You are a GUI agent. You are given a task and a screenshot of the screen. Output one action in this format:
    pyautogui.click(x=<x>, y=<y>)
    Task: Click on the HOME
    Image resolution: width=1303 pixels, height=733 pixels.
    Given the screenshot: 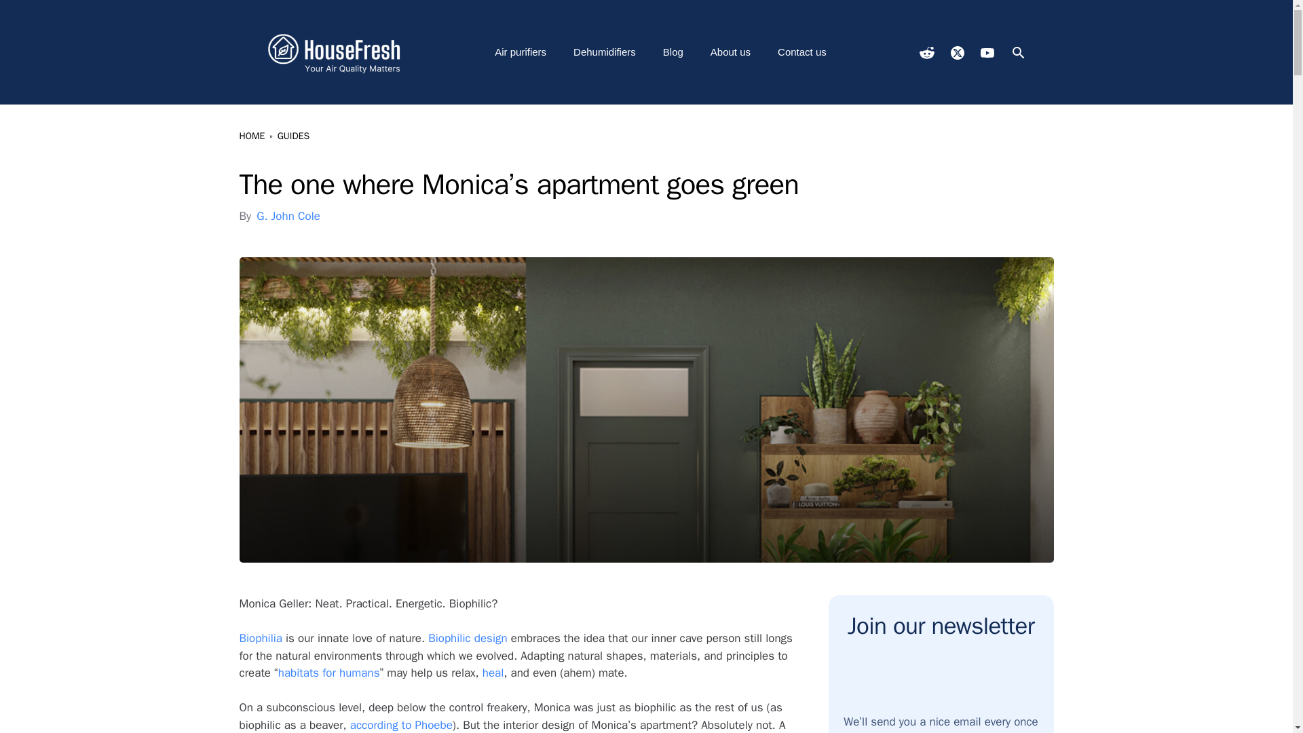 What is the action you would take?
    pyautogui.click(x=251, y=136)
    